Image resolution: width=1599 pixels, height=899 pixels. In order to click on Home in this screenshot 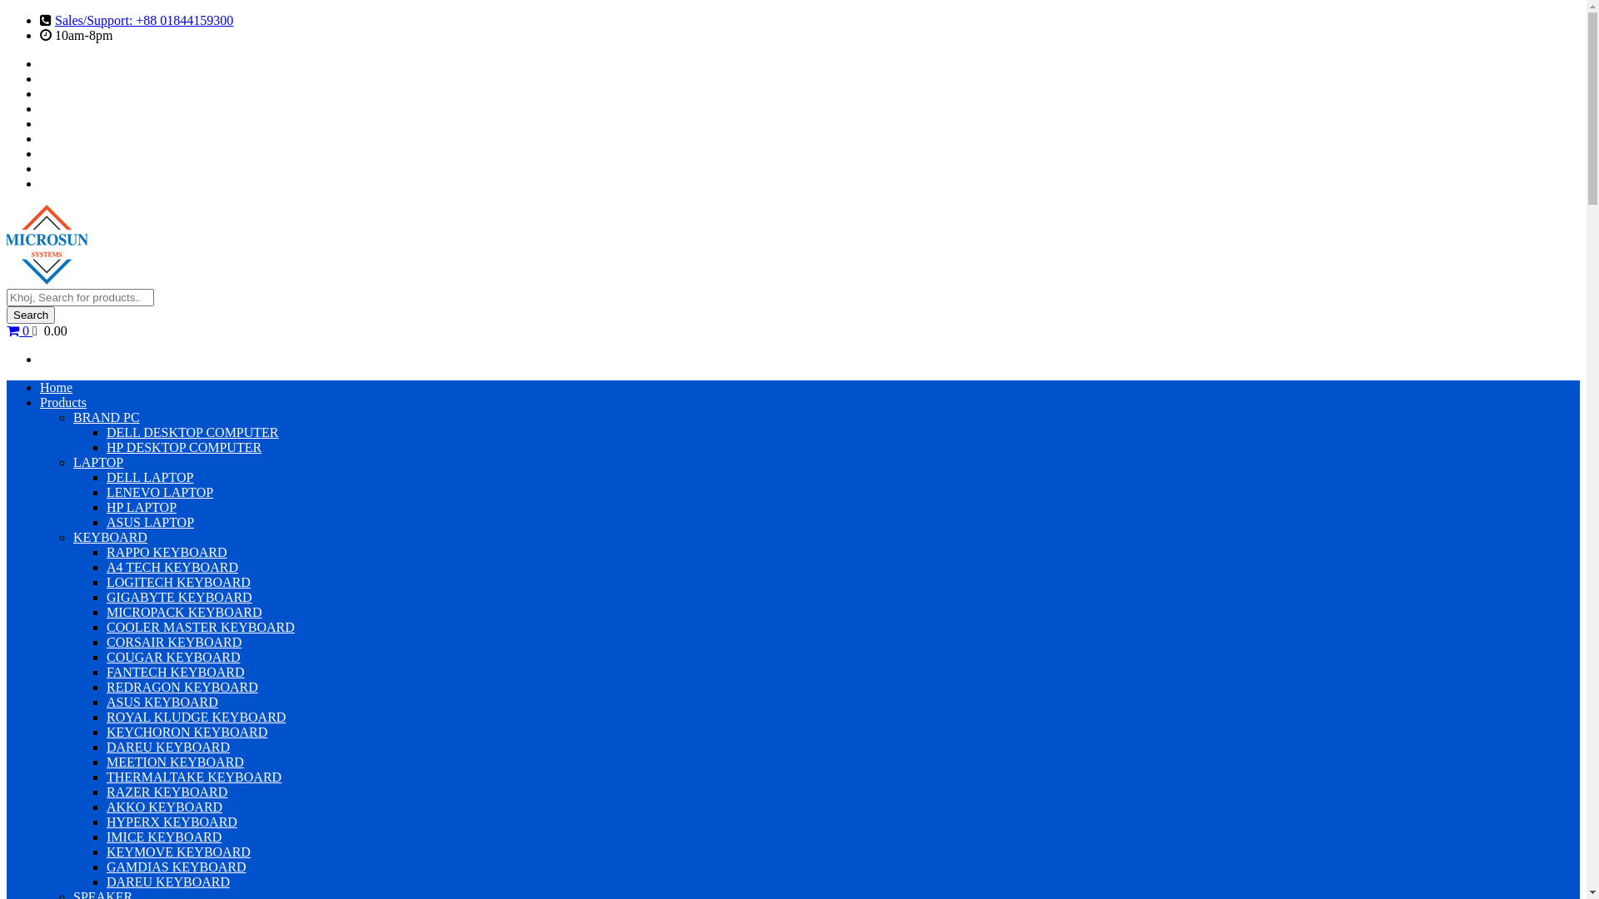, I will do `click(57, 388)`.